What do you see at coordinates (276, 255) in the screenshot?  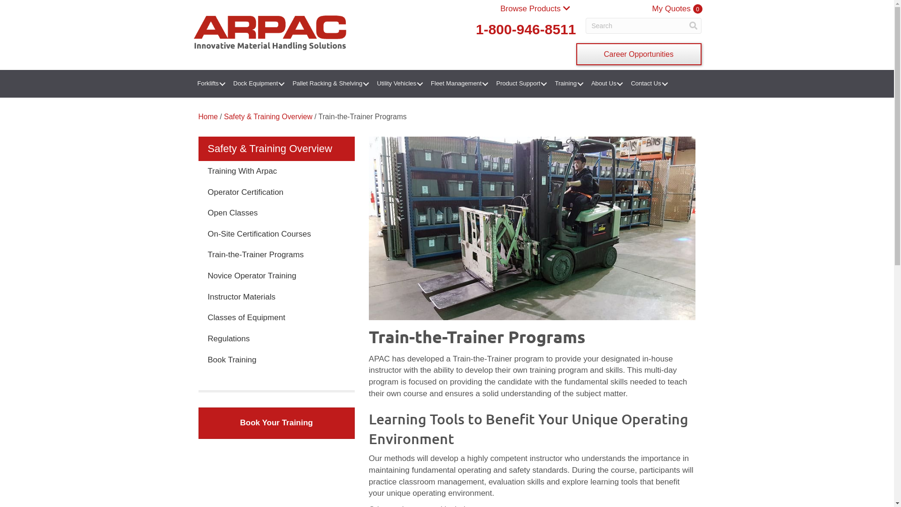 I see `Train-the-Trainer Programs` at bounding box center [276, 255].